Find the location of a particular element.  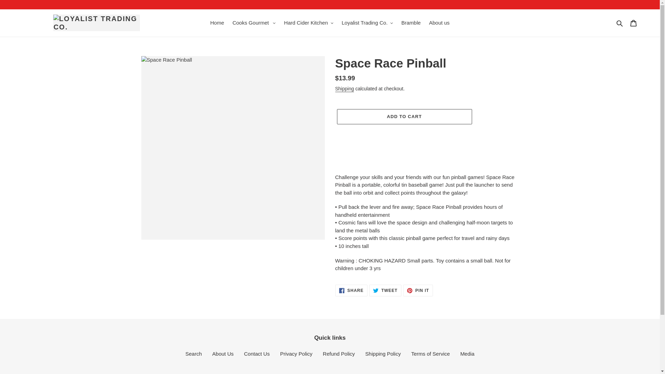

Loyalist Trading Co. is located at coordinates (367, 23).